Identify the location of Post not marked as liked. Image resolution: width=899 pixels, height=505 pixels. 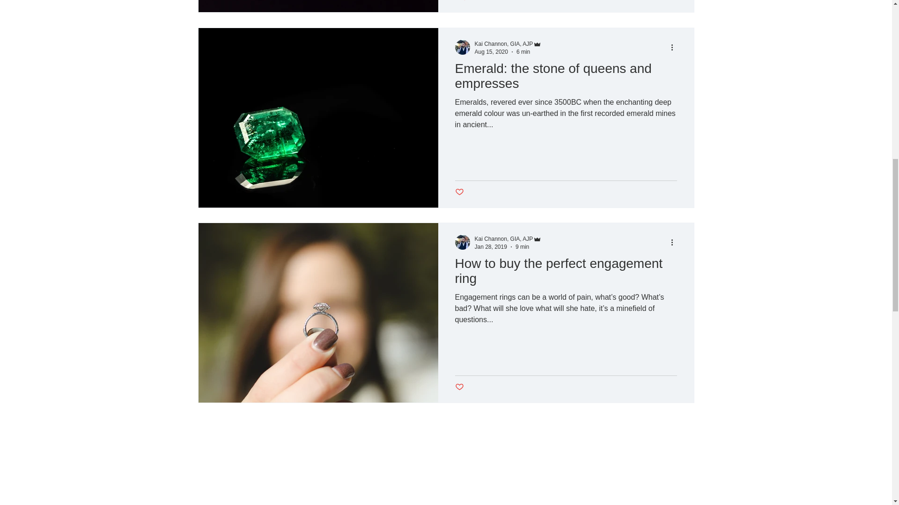
(459, 387).